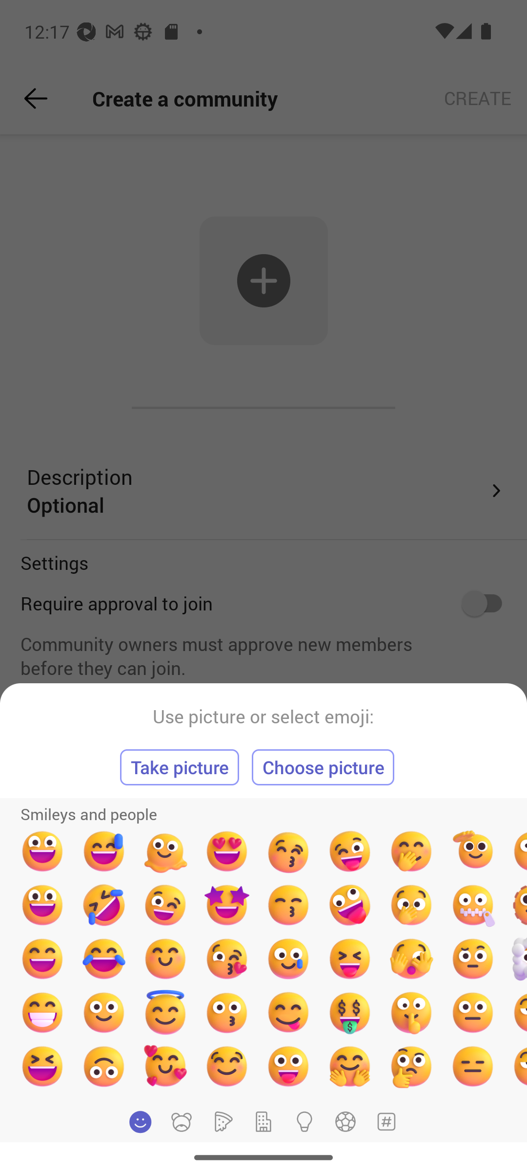 The width and height of the screenshot is (527, 1173). What do you see at coordinates (103, 905) in the screenshot?
I see `Rolling on the floor laughing emoji` at bounding box center [103, 905].